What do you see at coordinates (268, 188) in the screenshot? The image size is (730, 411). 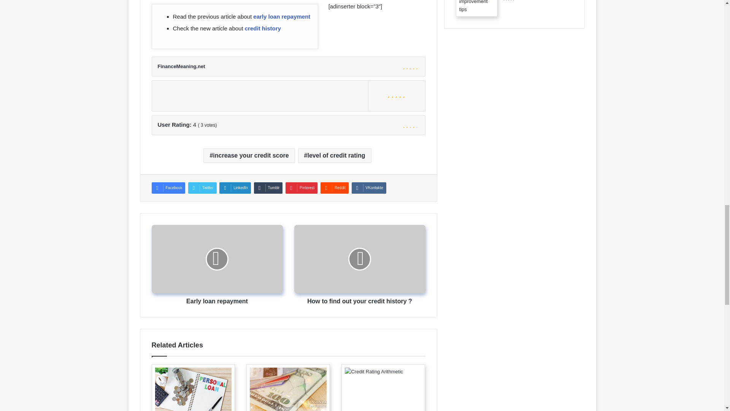 I see `Tumblr` at bounding box center [268, 188].